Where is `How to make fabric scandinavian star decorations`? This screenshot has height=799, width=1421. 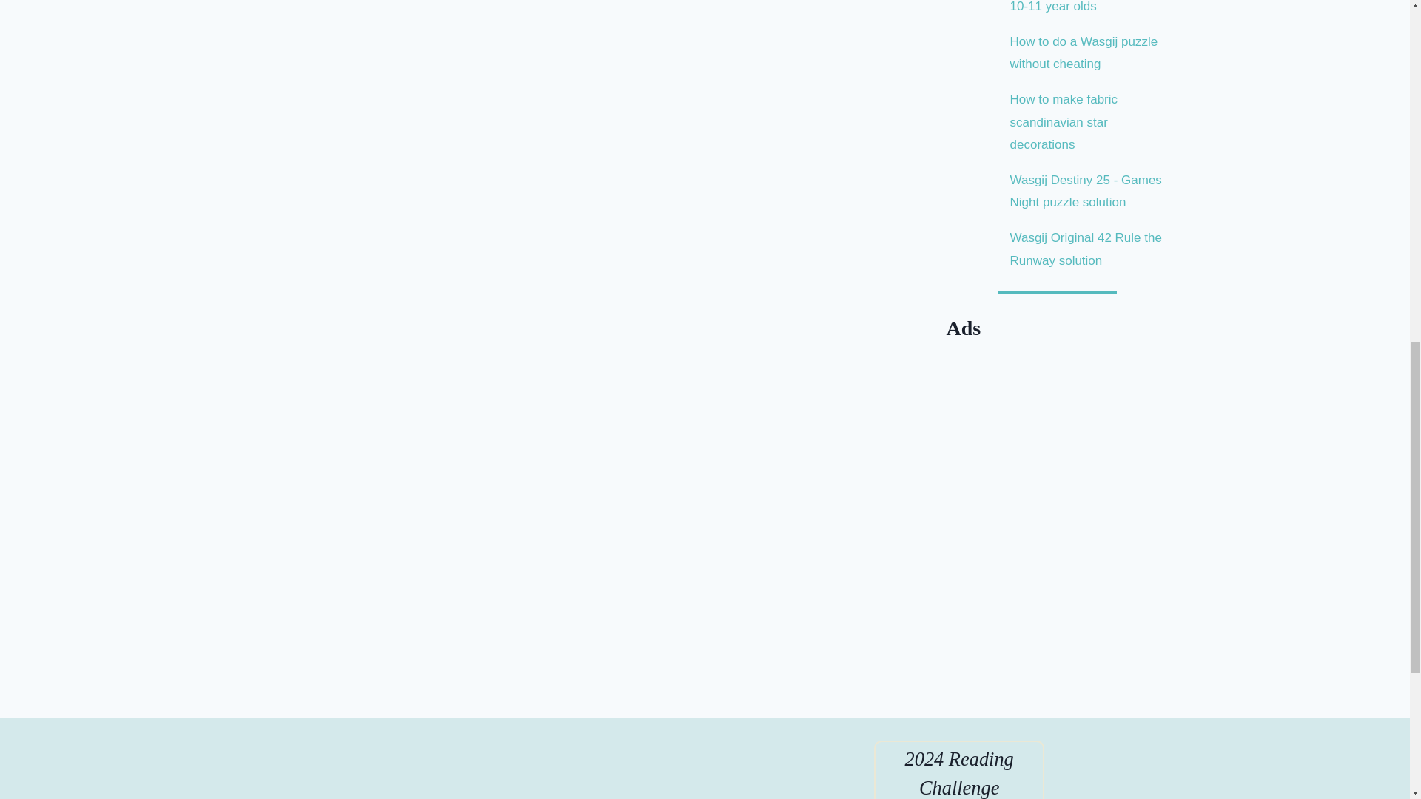 How to make fabric scandinavian star decorations is located at coordinates (1064, 122).